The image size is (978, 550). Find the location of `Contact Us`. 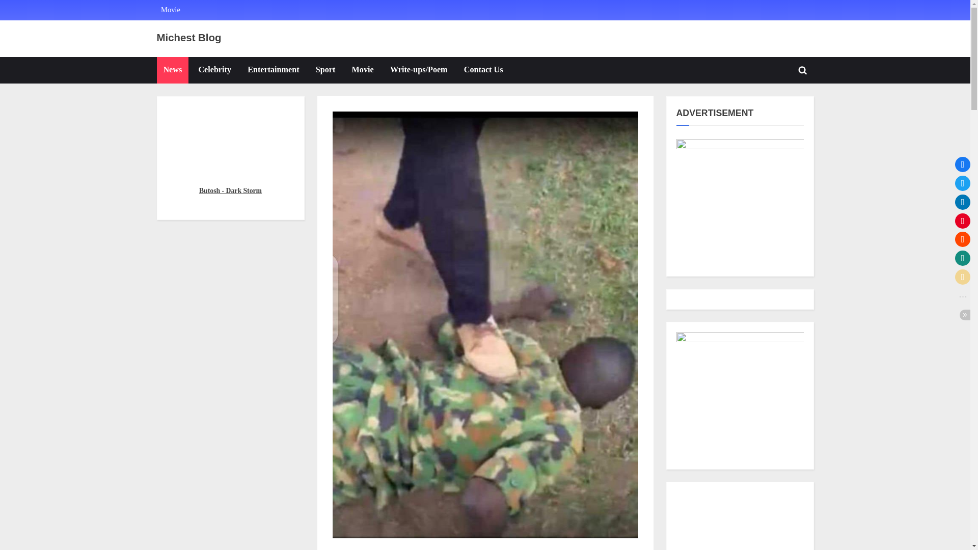

Contact Us is located at coordinates (483, 70).